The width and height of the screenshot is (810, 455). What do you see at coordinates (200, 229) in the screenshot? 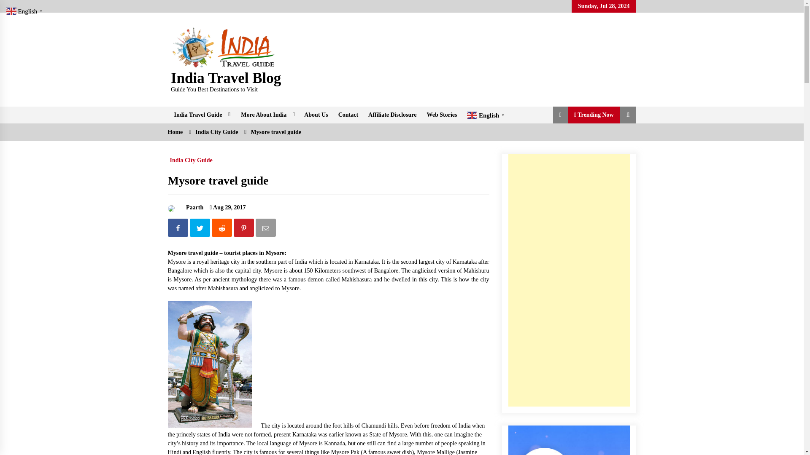
I see `Tweet` at bounding box center [200, 229].